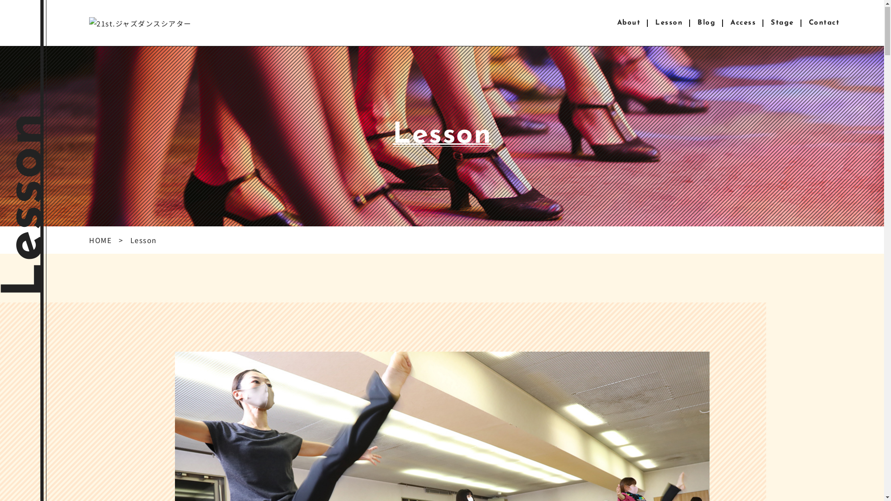 The height and width of the screenshot is (501, 891). What do you see at coordinates (669, 24) in the screenshot?
I see `Lesson` at bounding box center [669, 24].